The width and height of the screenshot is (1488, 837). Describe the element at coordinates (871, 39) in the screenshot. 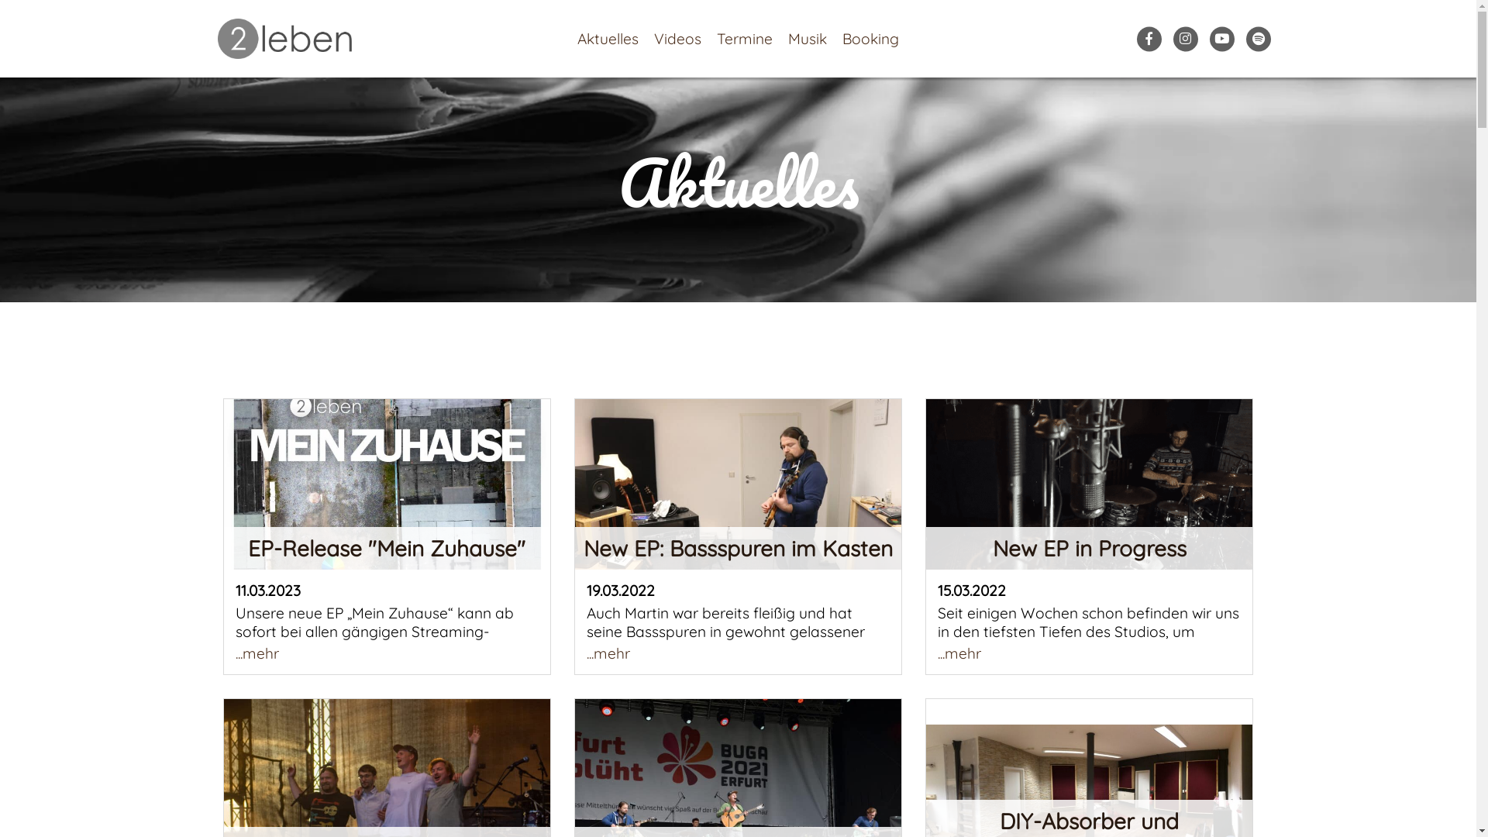

I see `Booking` at that location.